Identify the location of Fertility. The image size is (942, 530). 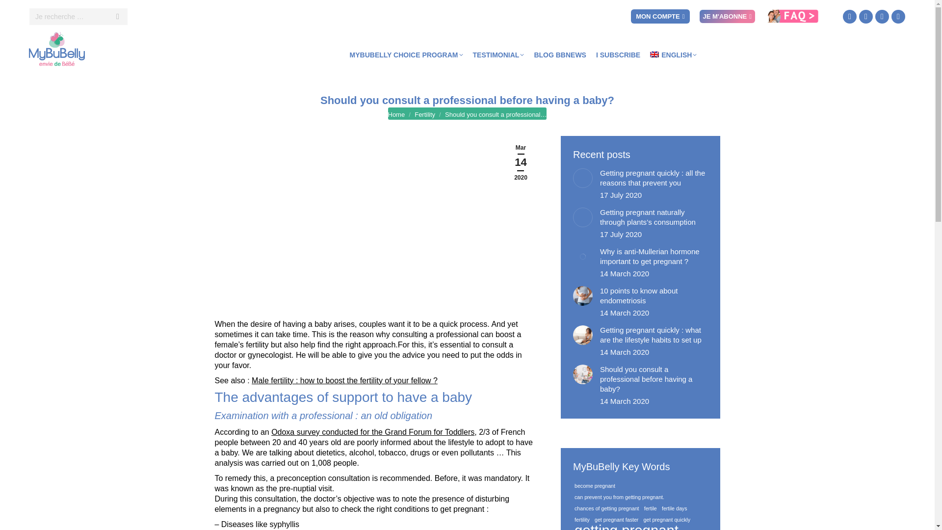
(425, 114).